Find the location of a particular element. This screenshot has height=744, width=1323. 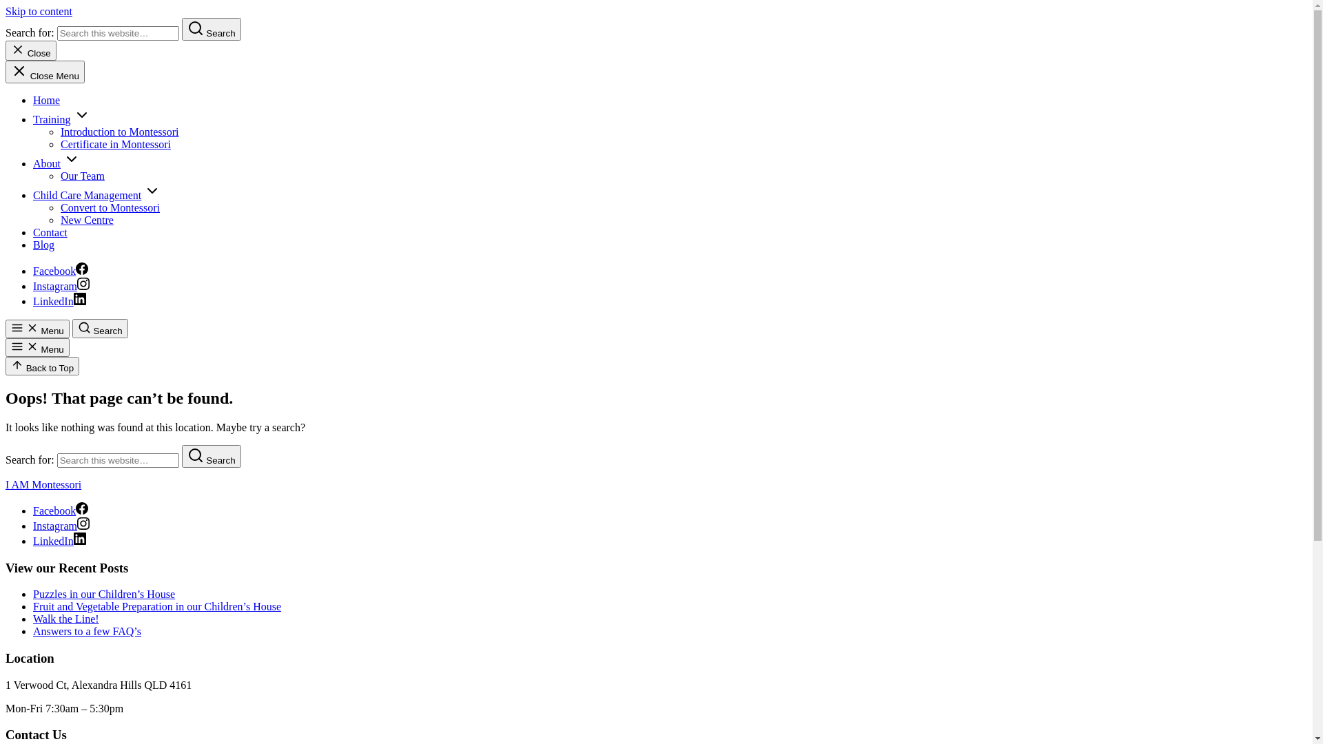

New Centre is located at coordinates (87, 220).